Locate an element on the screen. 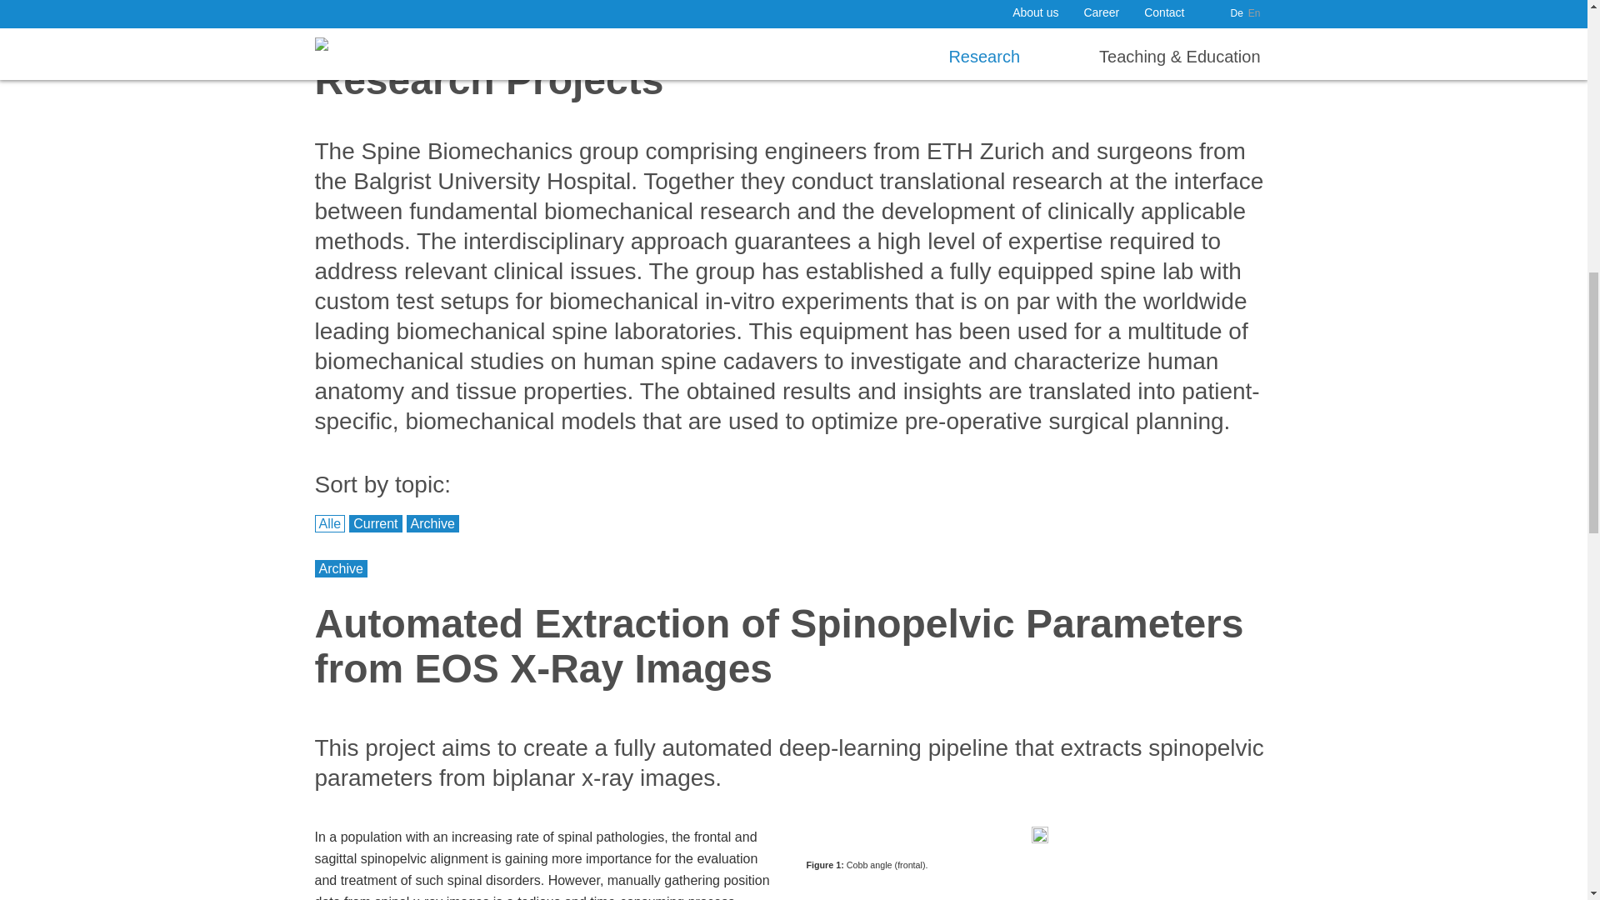 The height and width of the screenshot is (900, 1600). Archive is located at coordinates (432, 523).